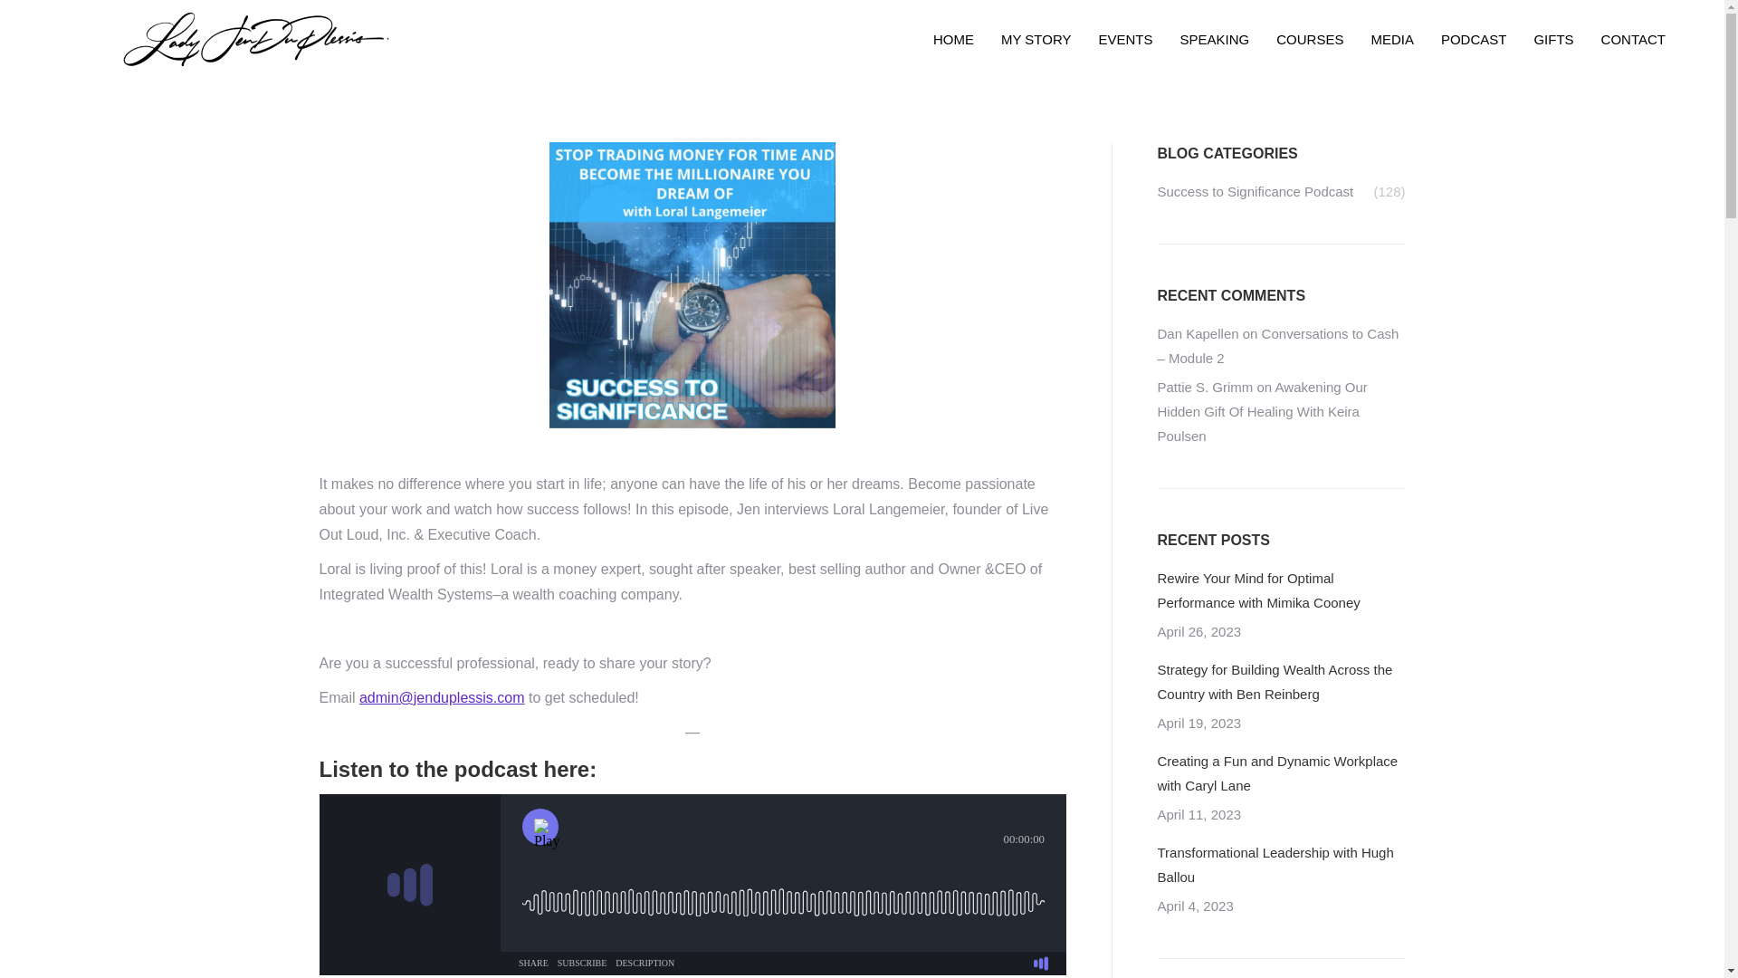  What do you see at coordinates (1553, 40) in the screenshot?
I see `GIFTS` at bounding box center [1553, 40].